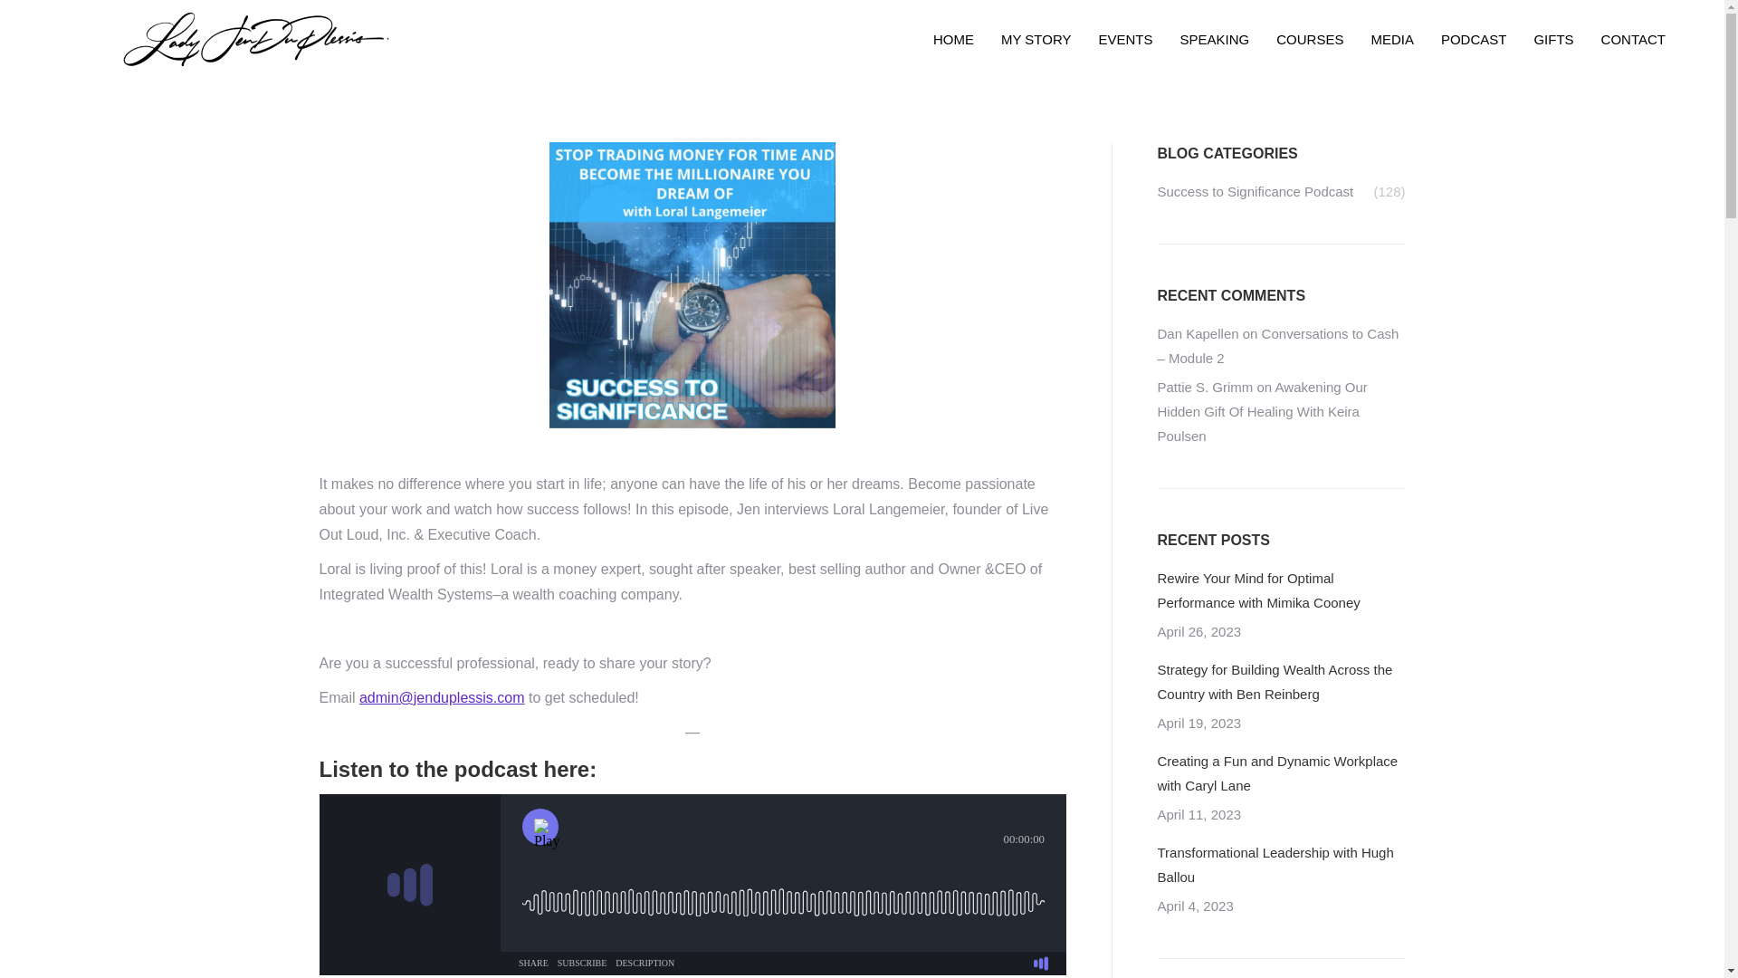  What do you see at coordinates (1553, 40) in the screenshot?
I see `GIFTS` at bounding box center [1553, 40].